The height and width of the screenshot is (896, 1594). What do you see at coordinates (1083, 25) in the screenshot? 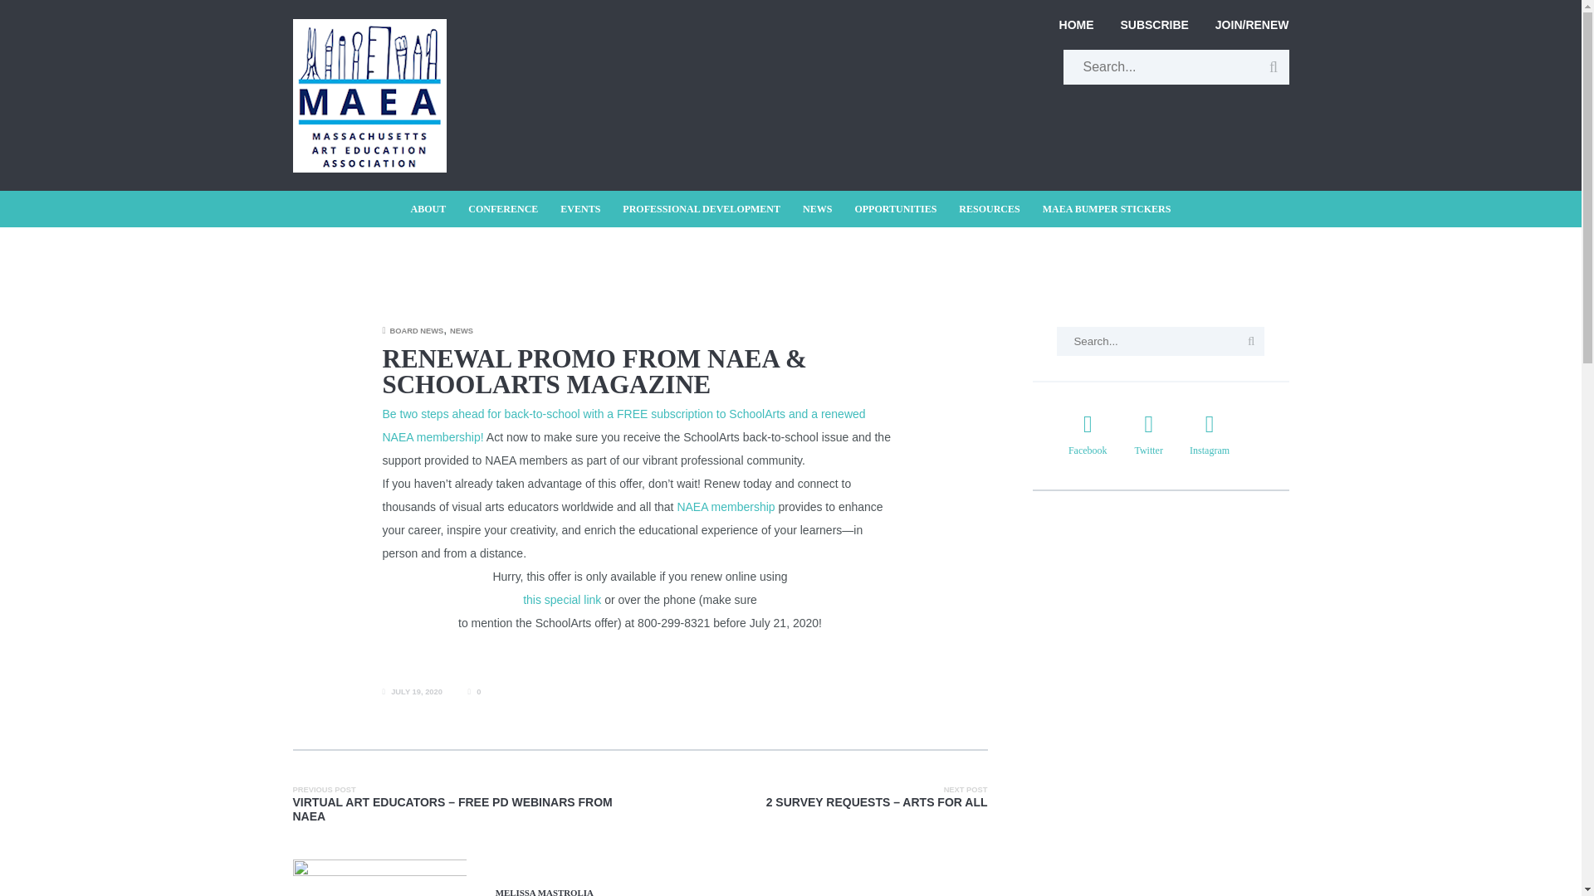
I see `HOME` at bounding box center [1083, 25].